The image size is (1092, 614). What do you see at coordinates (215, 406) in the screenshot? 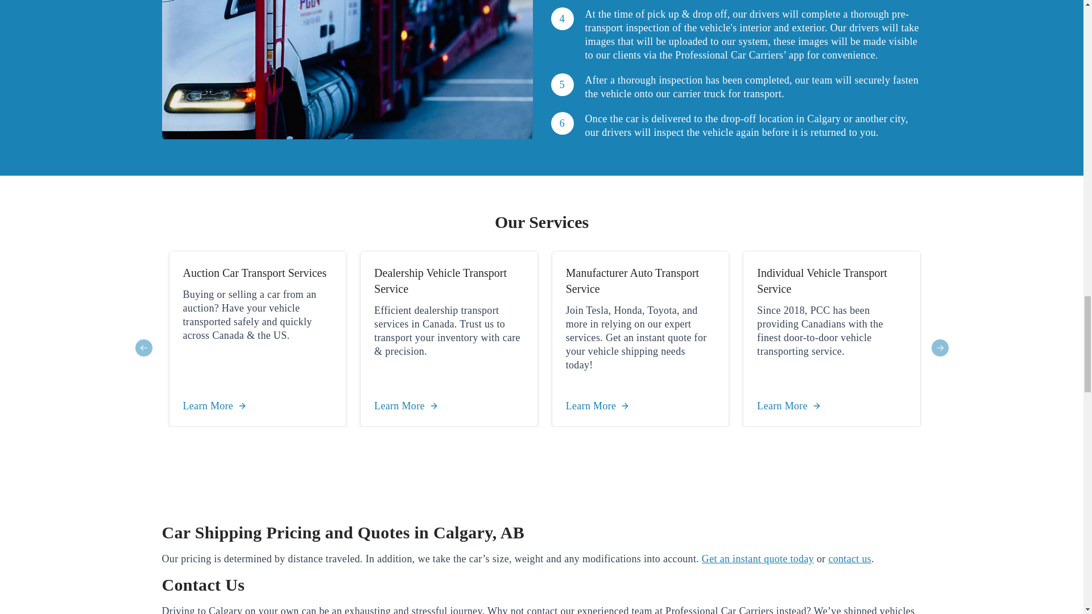
I see `Learn More` at bounding box center [215, 406].